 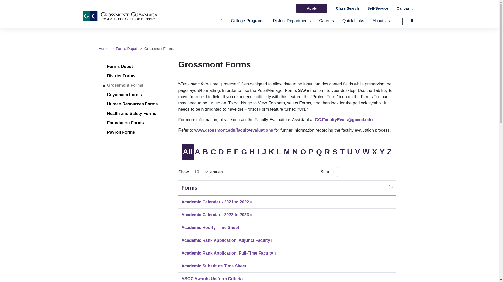 I want to click on Visit Home, so click(x=103, y=49).